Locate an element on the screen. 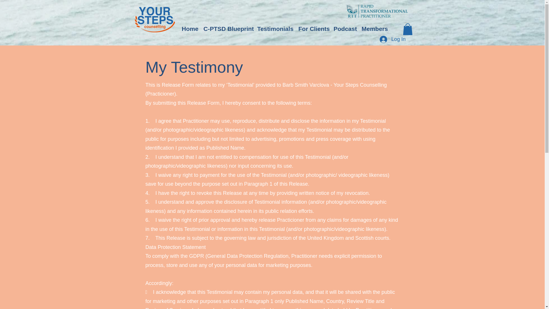 This screenshot has height=309, width=549. Testimonials is located at coordinates (275, 29).